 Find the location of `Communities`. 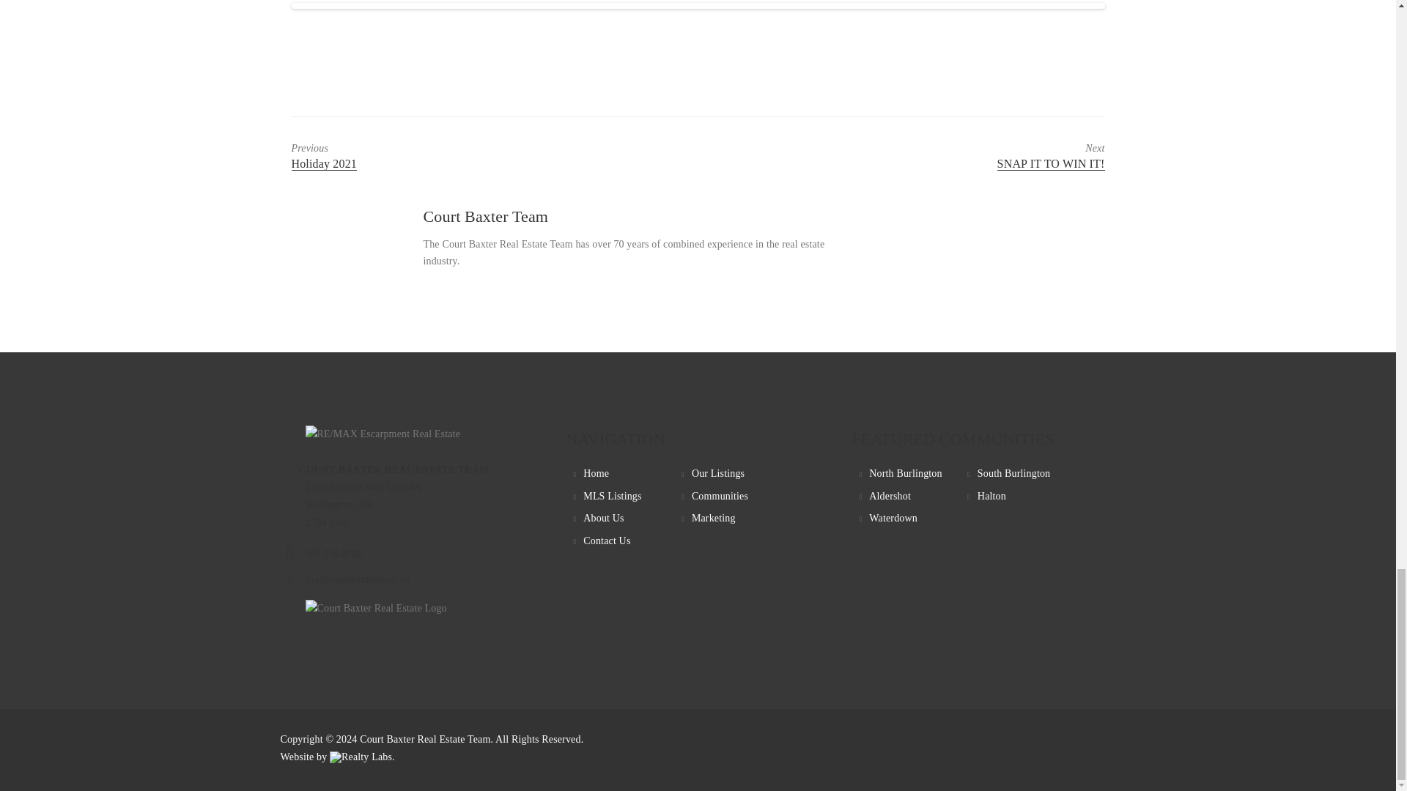

Communities is located at coordinates (718, 473).